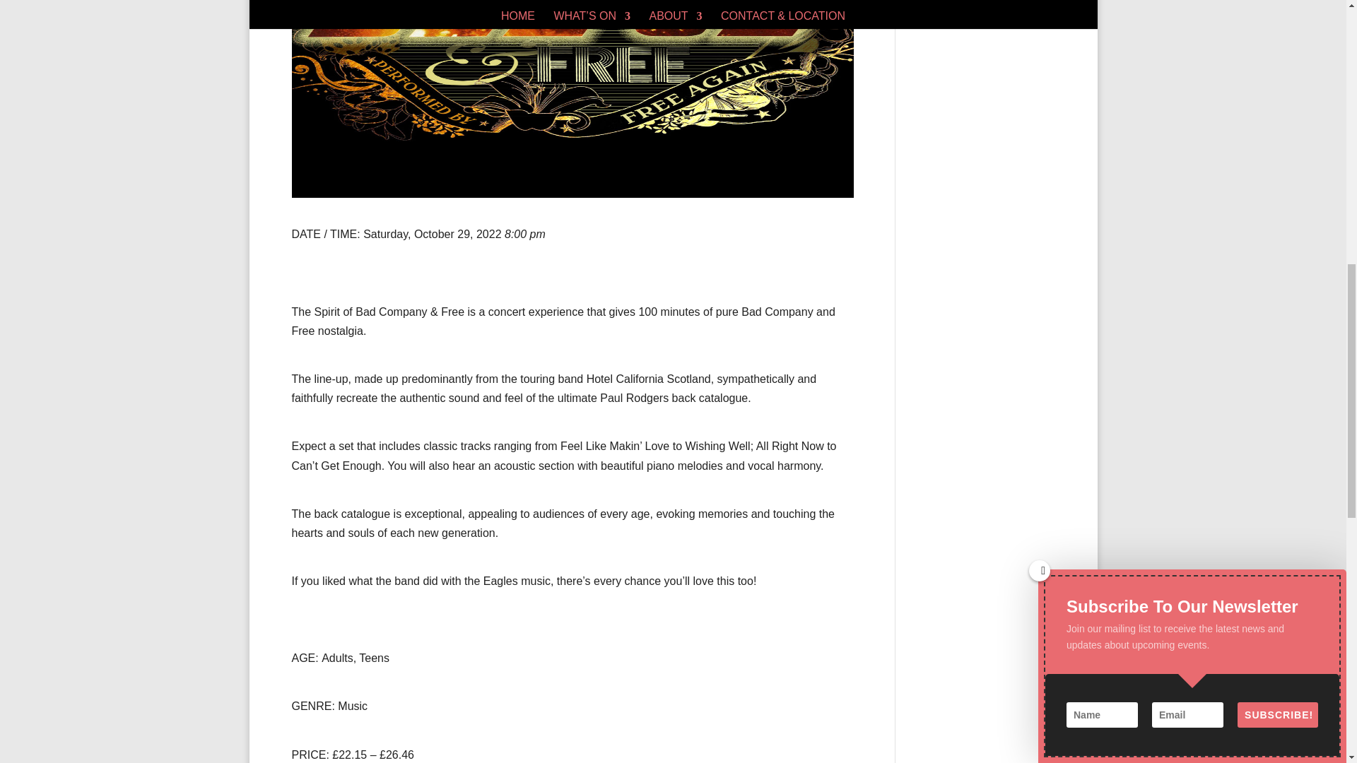 Image resolution: width=1357 pixels, height=763 pixels. Describe the element at coordinates (968, 24) in the screenshot. I see `Events Calendar` at that location.